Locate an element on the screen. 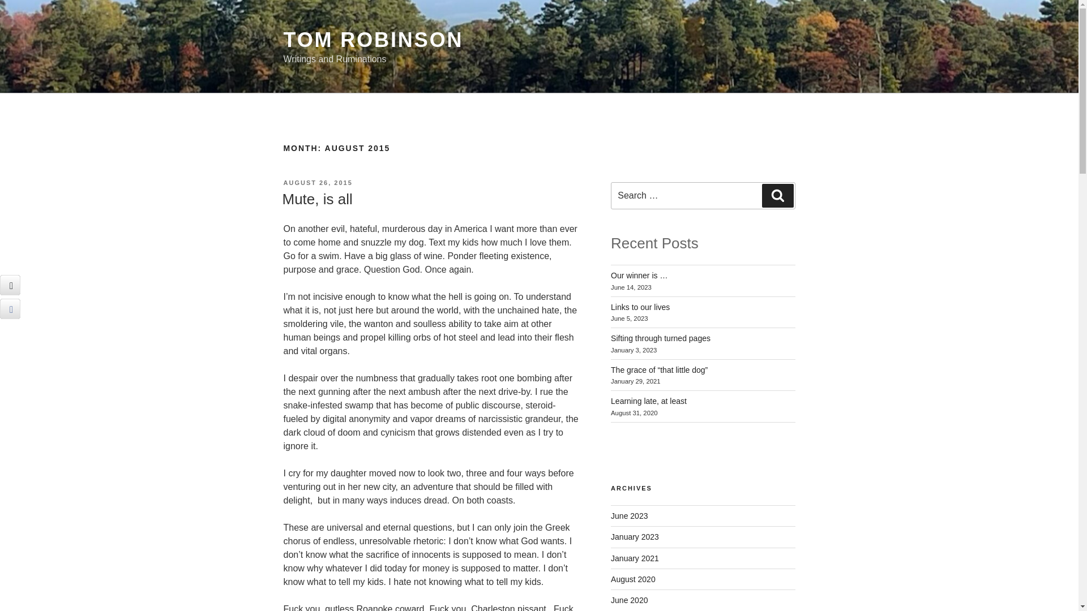  Learning late, at least is located at coordinates (649, 401).